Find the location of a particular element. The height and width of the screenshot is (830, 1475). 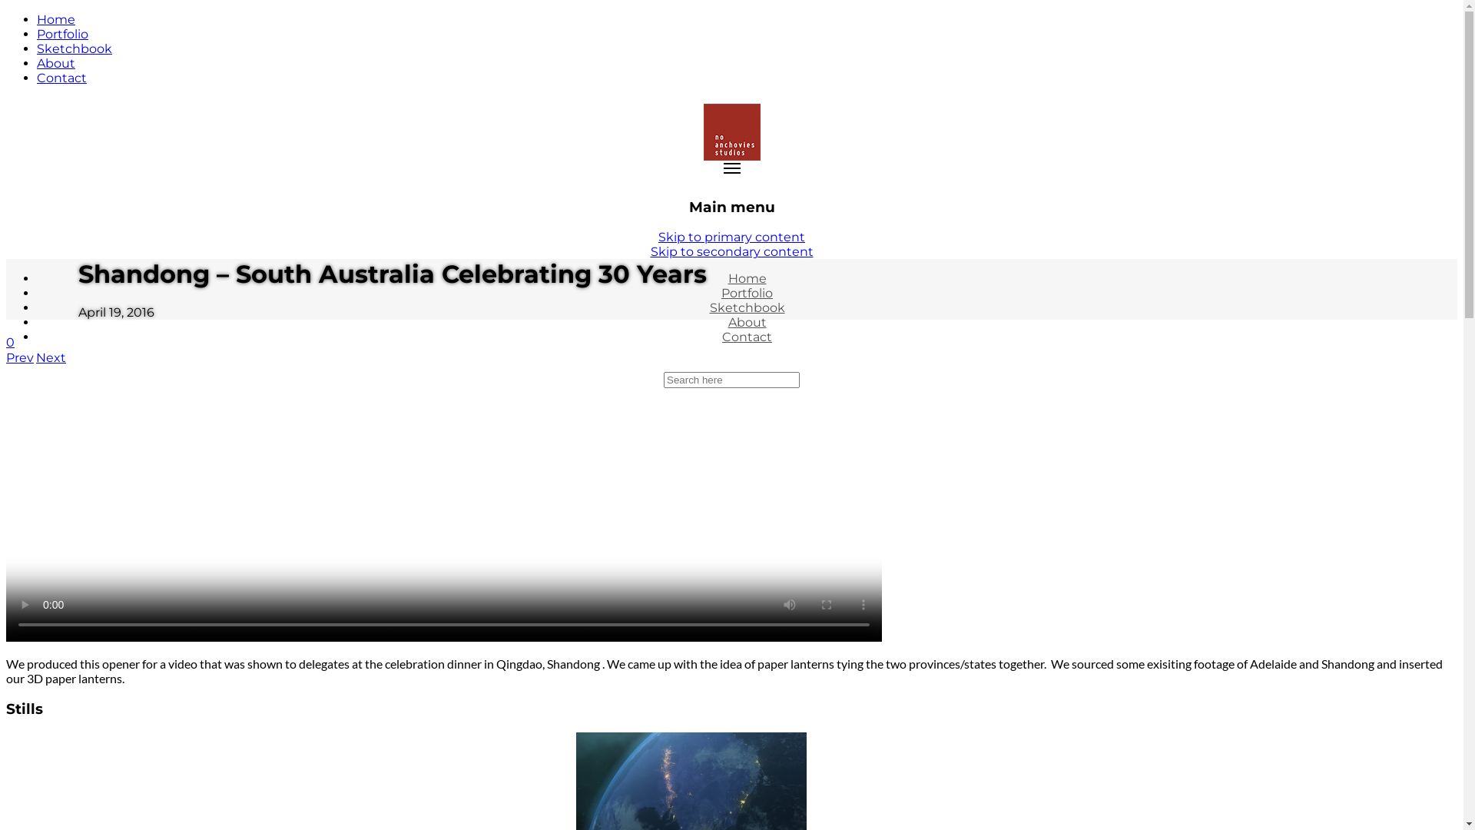

Portfolio is located at coordinates (63, 34).